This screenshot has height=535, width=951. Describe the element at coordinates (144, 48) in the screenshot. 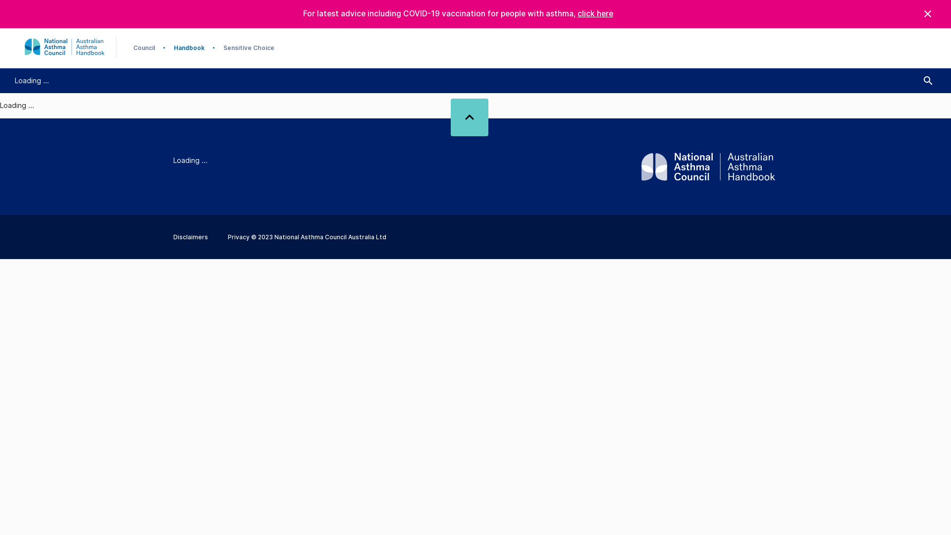

I see `Council` at that location.